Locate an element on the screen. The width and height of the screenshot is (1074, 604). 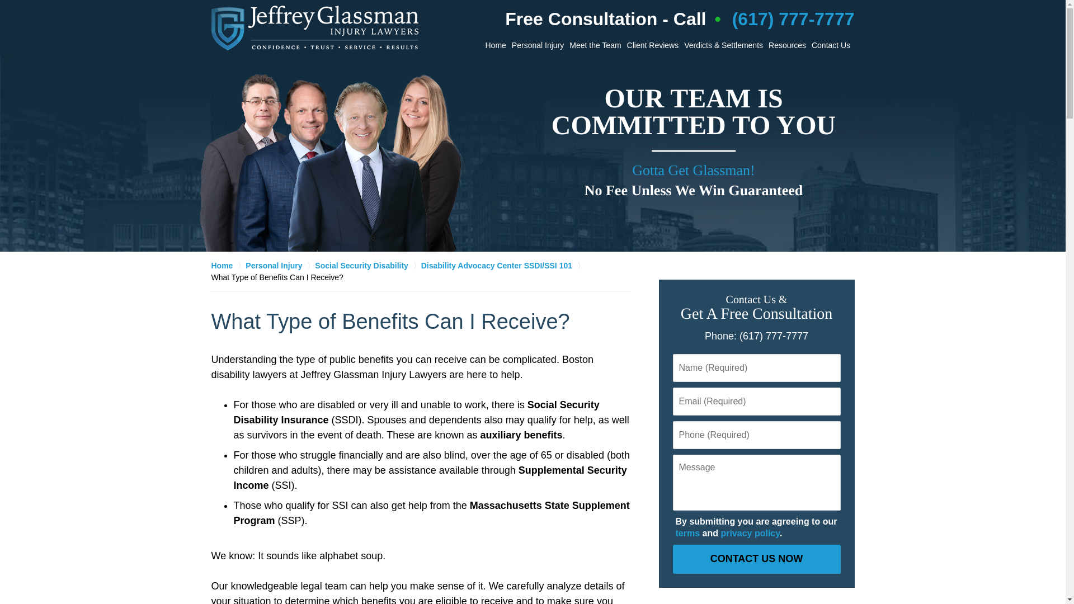
Personal Injury is located at coordinates (280, 265).